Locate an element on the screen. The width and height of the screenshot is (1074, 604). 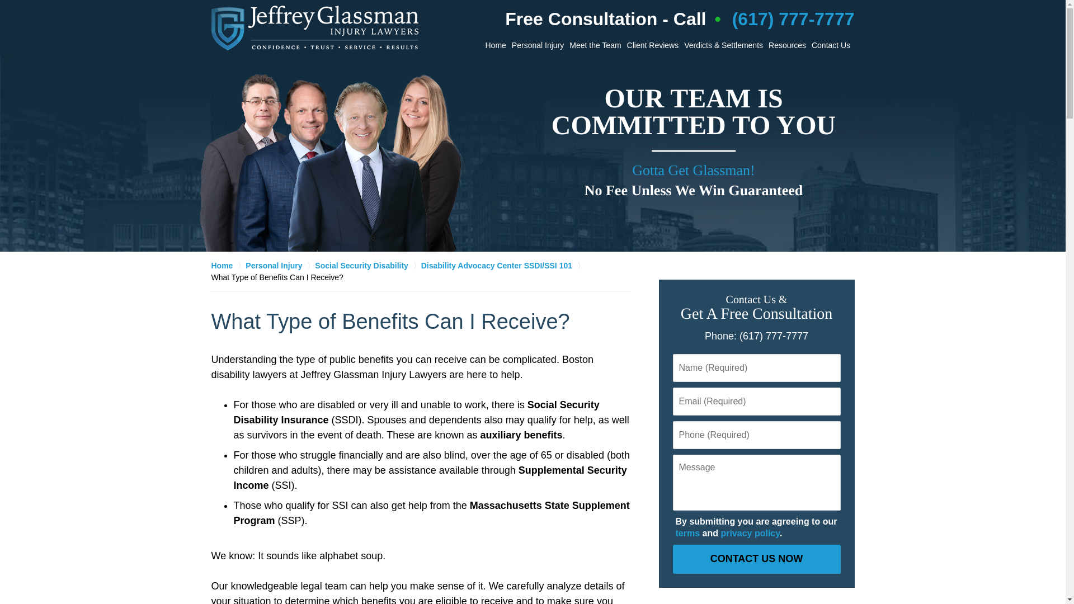
Personal Injury is located at coordinates (280, 265).